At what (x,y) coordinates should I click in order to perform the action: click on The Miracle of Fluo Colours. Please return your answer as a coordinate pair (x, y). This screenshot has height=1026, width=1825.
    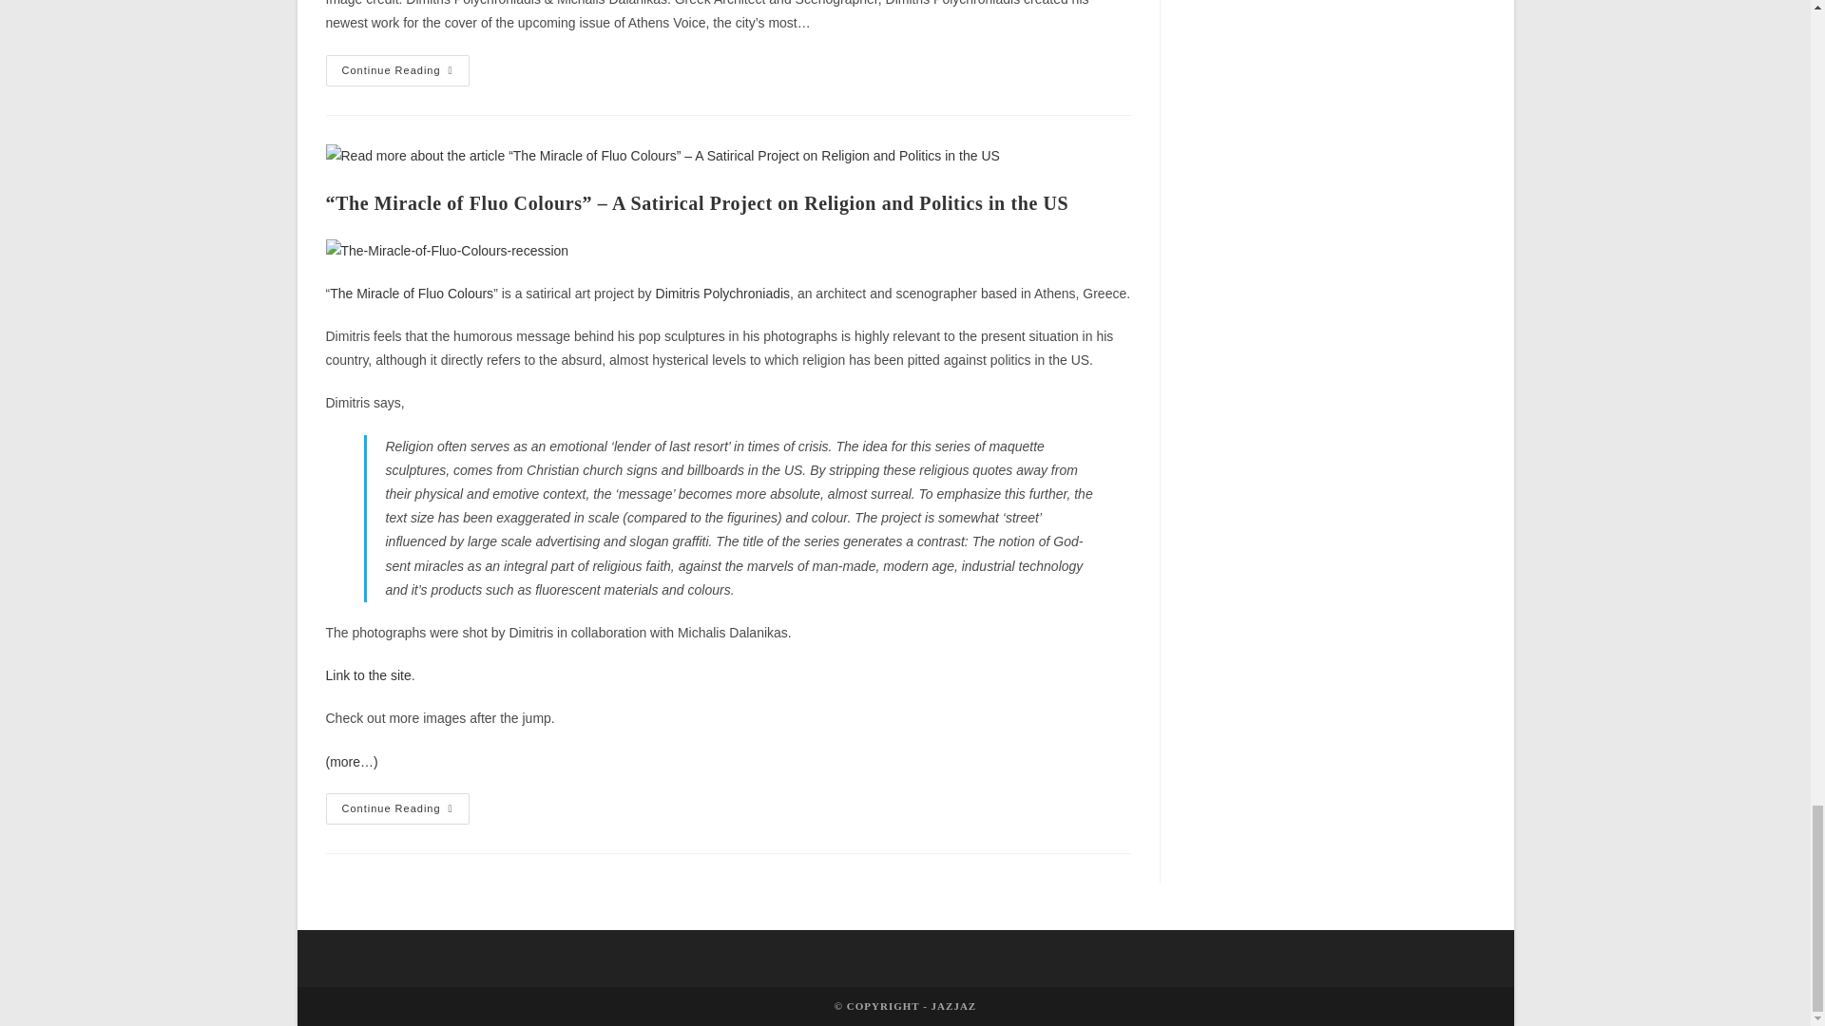
    Looking at the image, I should click on (367, 675).